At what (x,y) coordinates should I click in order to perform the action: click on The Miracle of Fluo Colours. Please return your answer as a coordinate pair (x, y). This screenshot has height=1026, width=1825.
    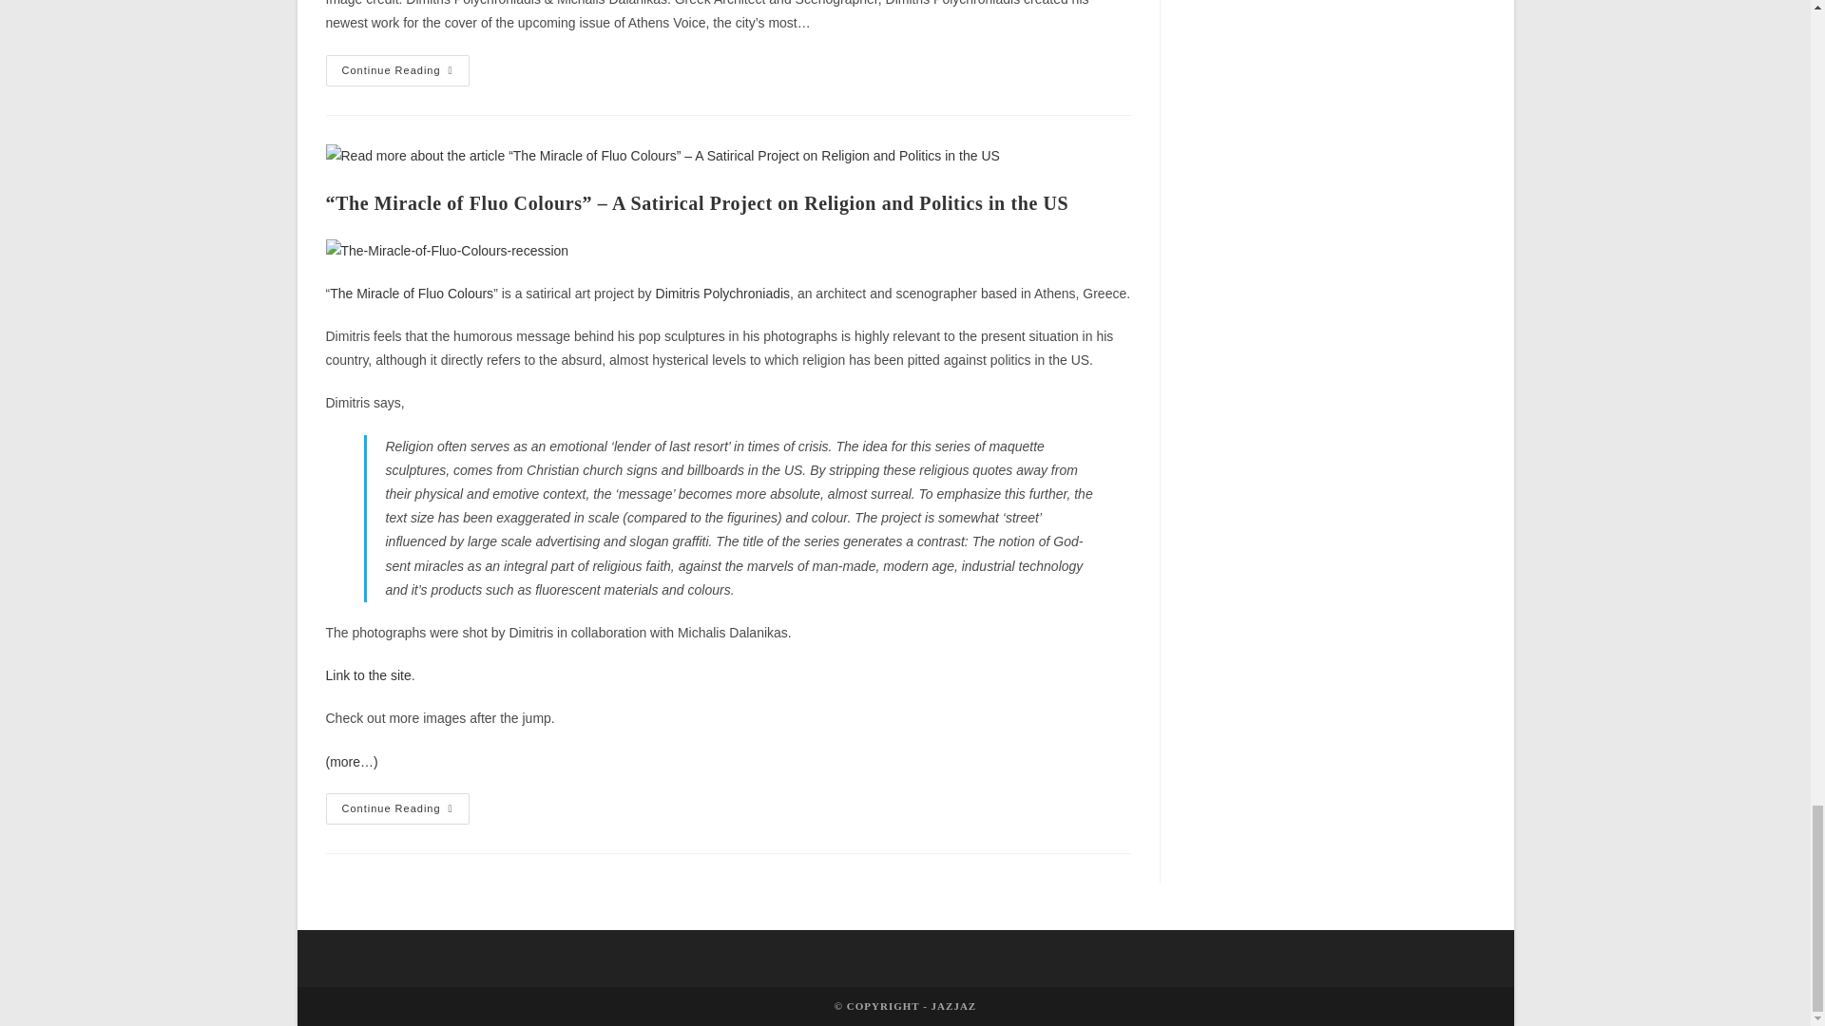
    Looking at the image, I should click on (367, 675).